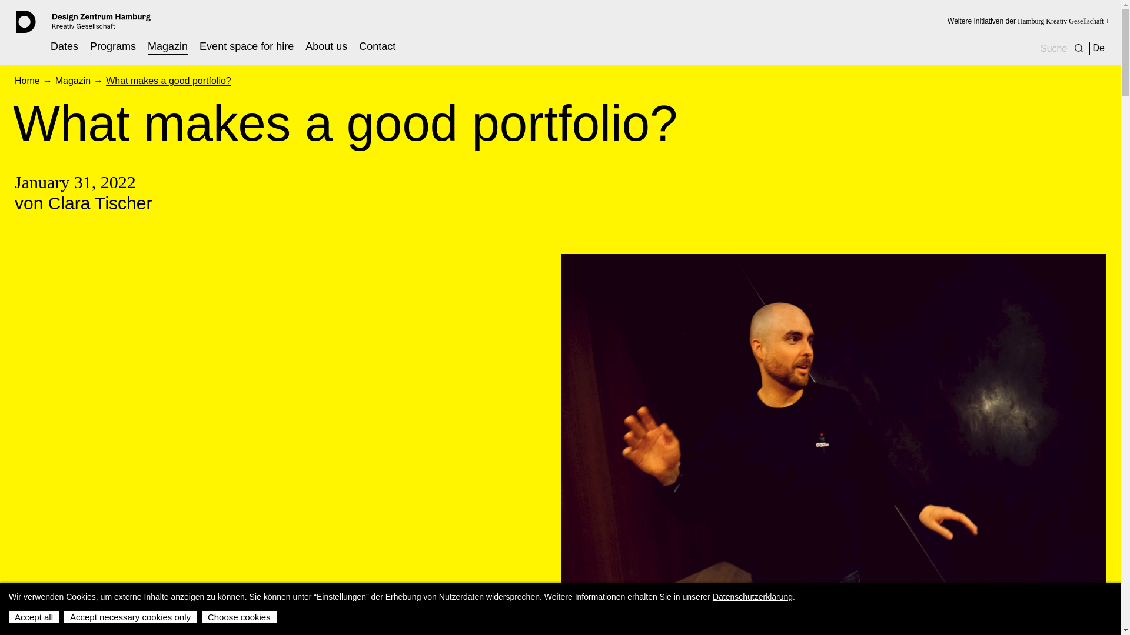 This screenshot has width=1130, height=635. Describe the element at coordinates (1098, 48) in the screenshot. I see `De` at that location.